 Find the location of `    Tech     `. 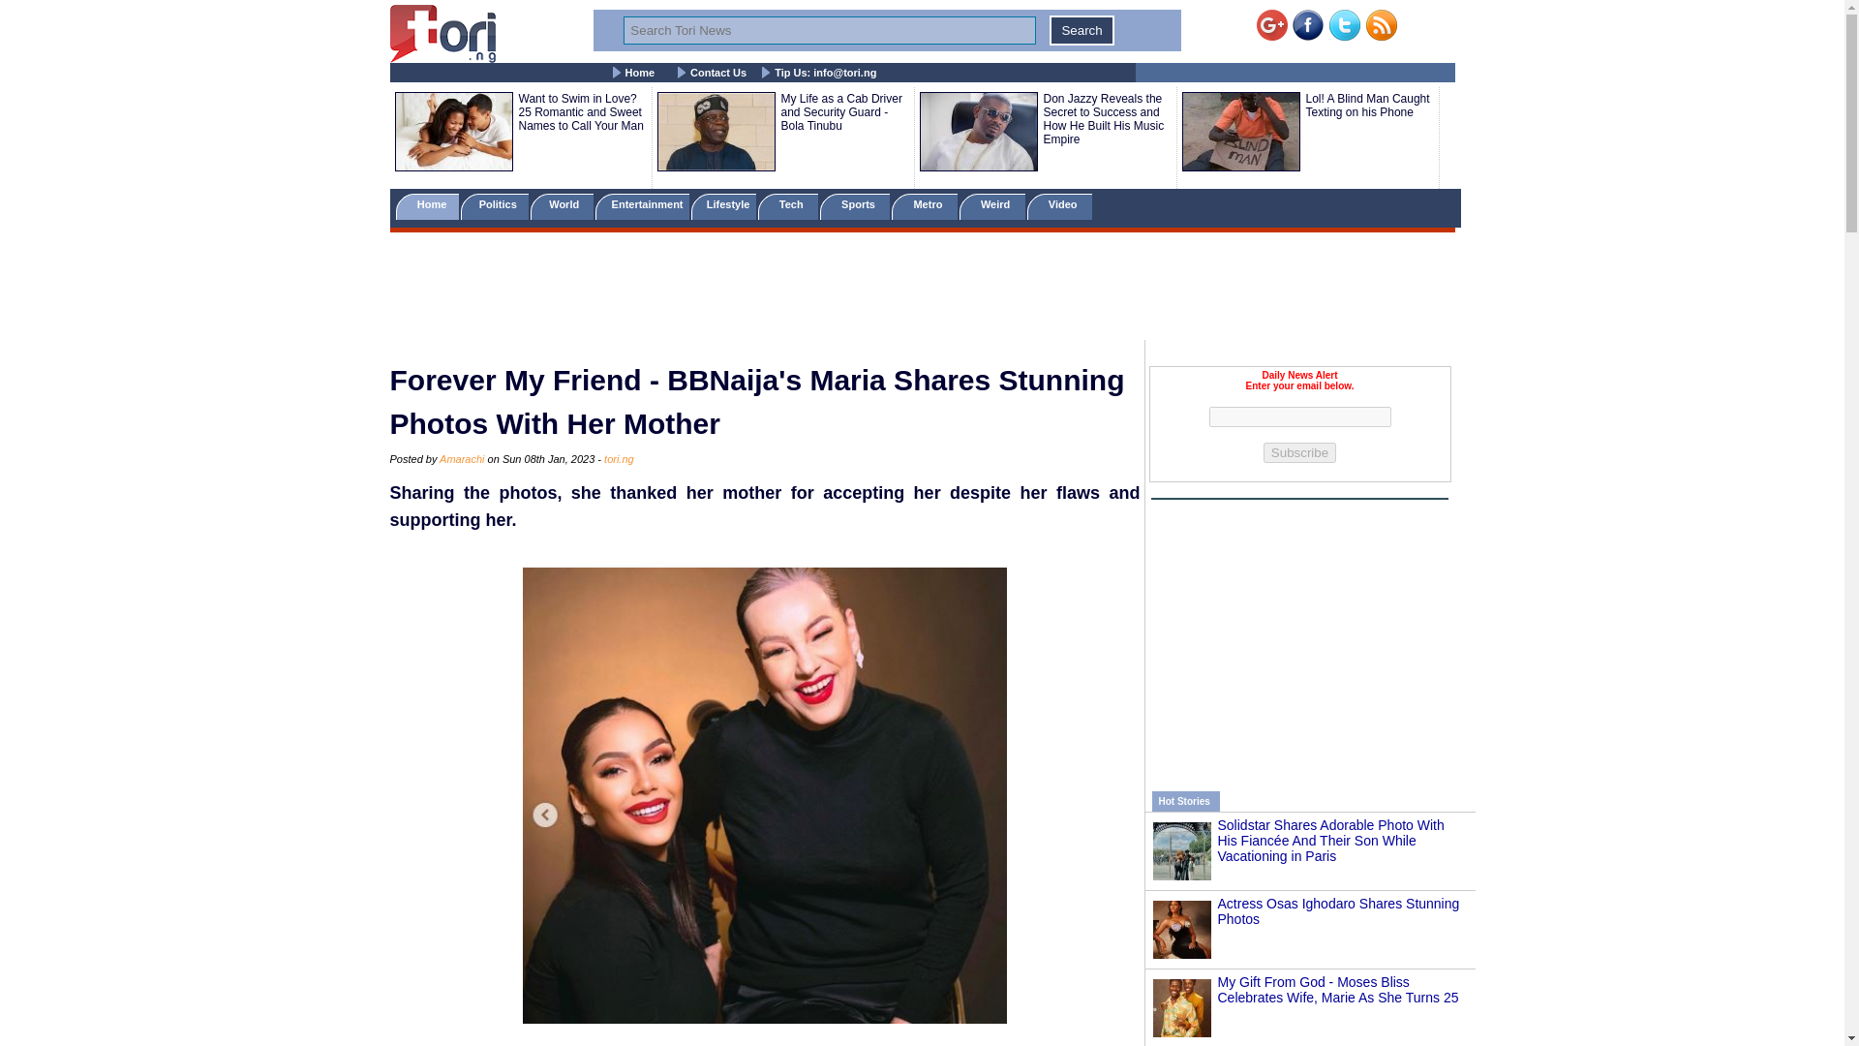

    Tech      is located at coordinates (788, 205).